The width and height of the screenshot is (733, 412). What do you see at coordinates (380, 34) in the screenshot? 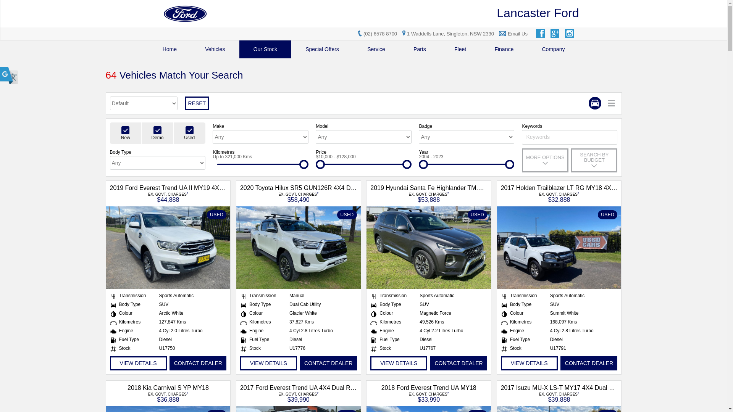
I see `(02) 6578 8700` at bounding box center [380, 34].